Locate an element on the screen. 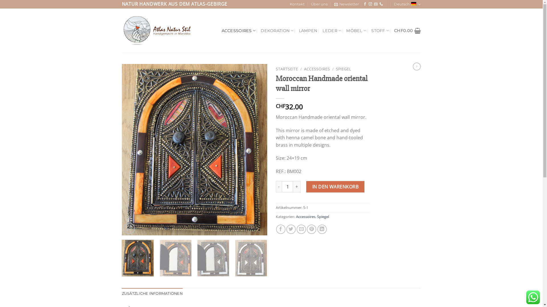 This screenshot has width=547, height=307. STARTSEITE is located at coordinates (287, 69).